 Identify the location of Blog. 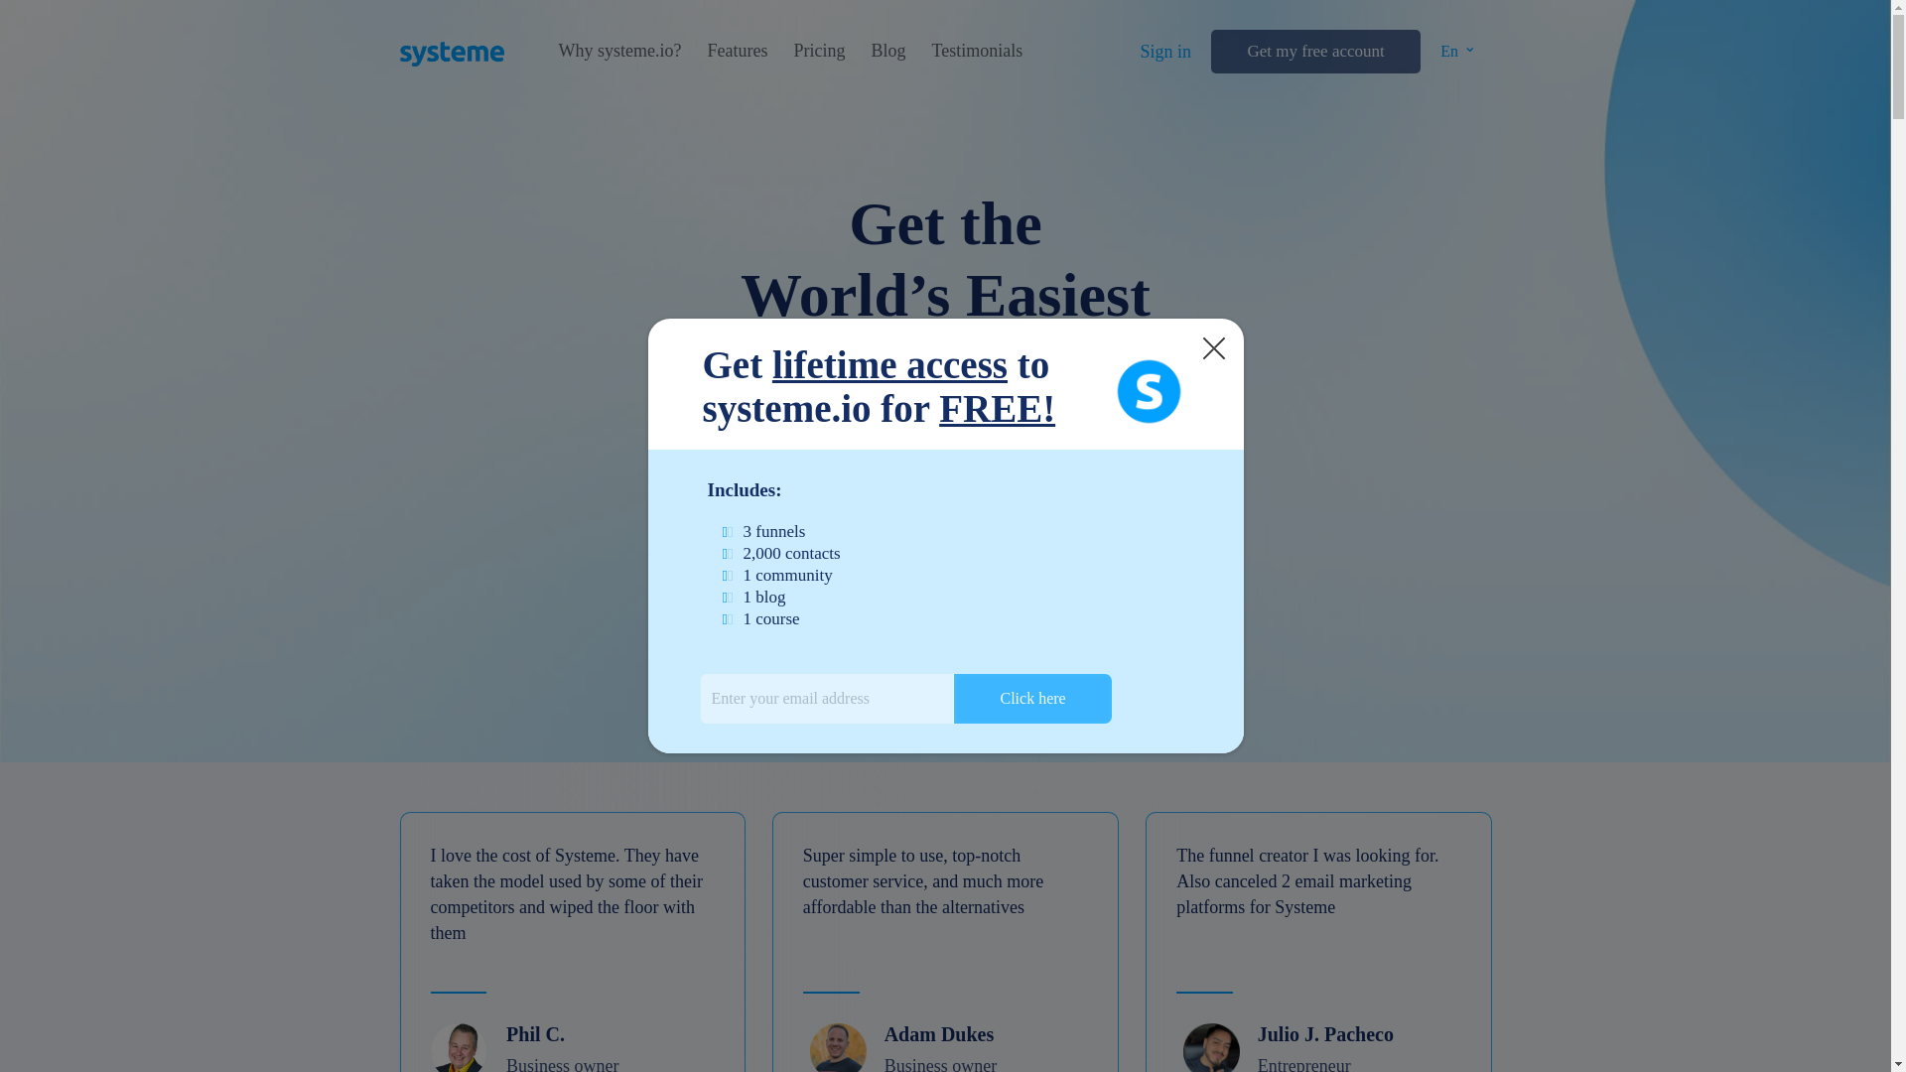
(887, 51).